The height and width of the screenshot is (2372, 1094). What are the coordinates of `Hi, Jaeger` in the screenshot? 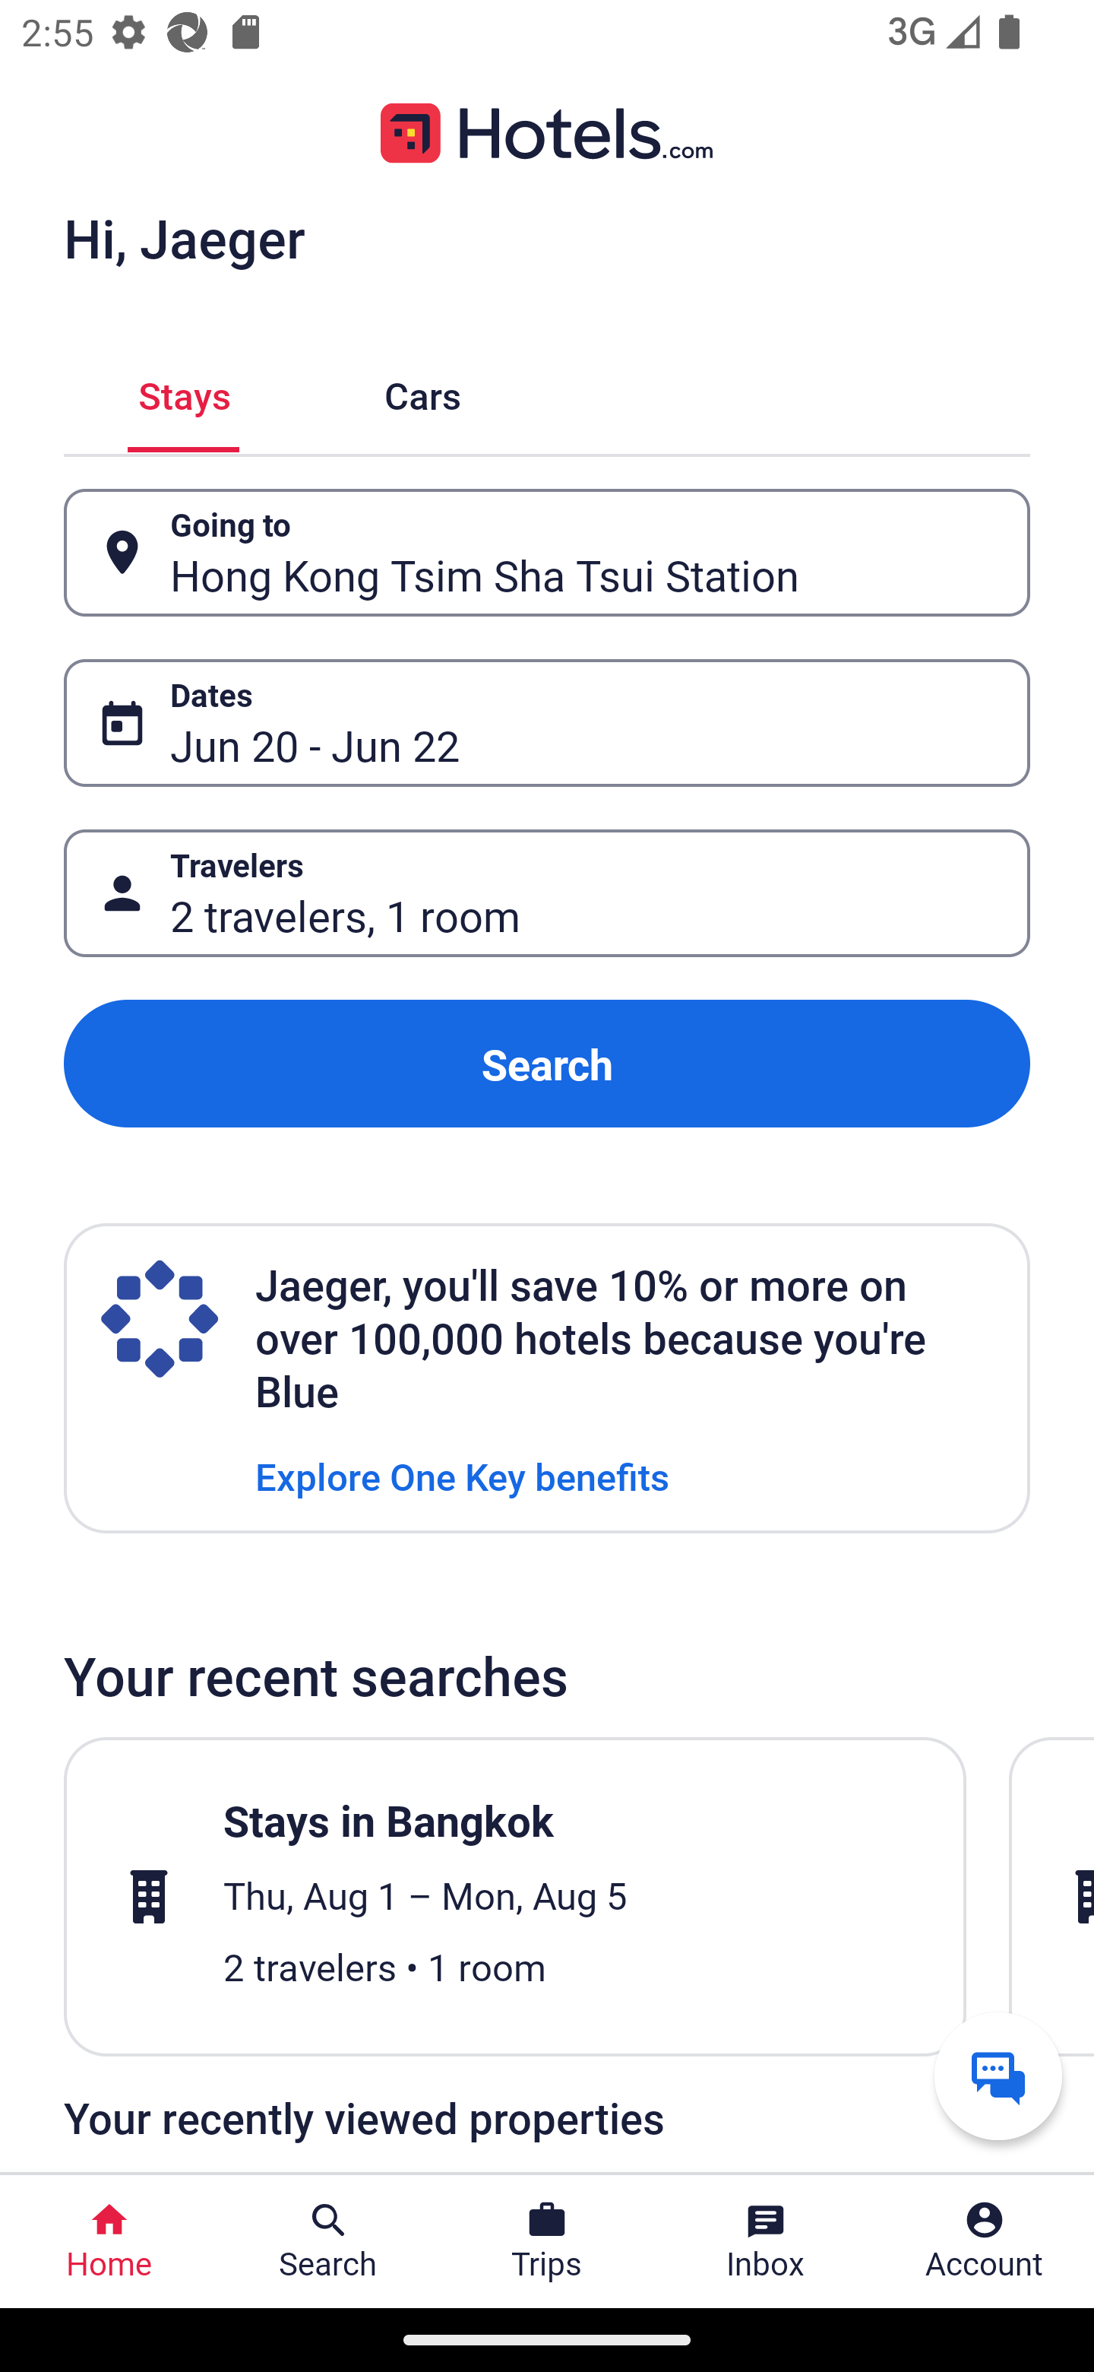 It's located at (184, 237).